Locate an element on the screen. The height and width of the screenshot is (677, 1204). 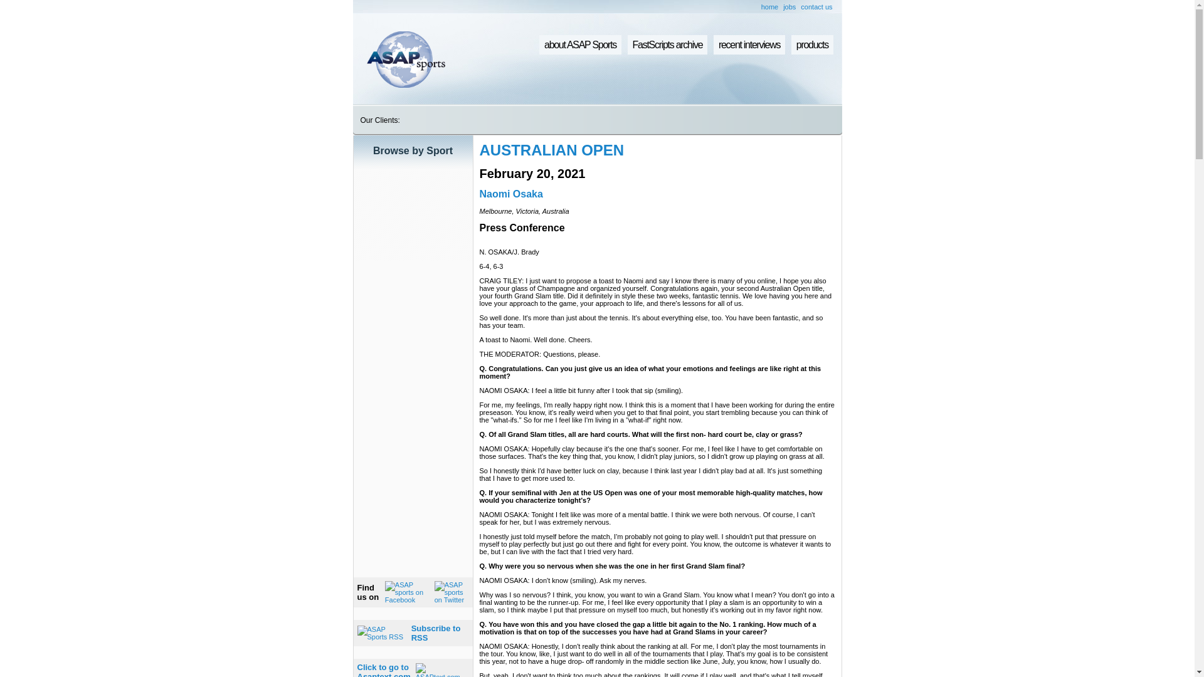
AUSTRALIAN OPEN is located at coordinates (749, 45).